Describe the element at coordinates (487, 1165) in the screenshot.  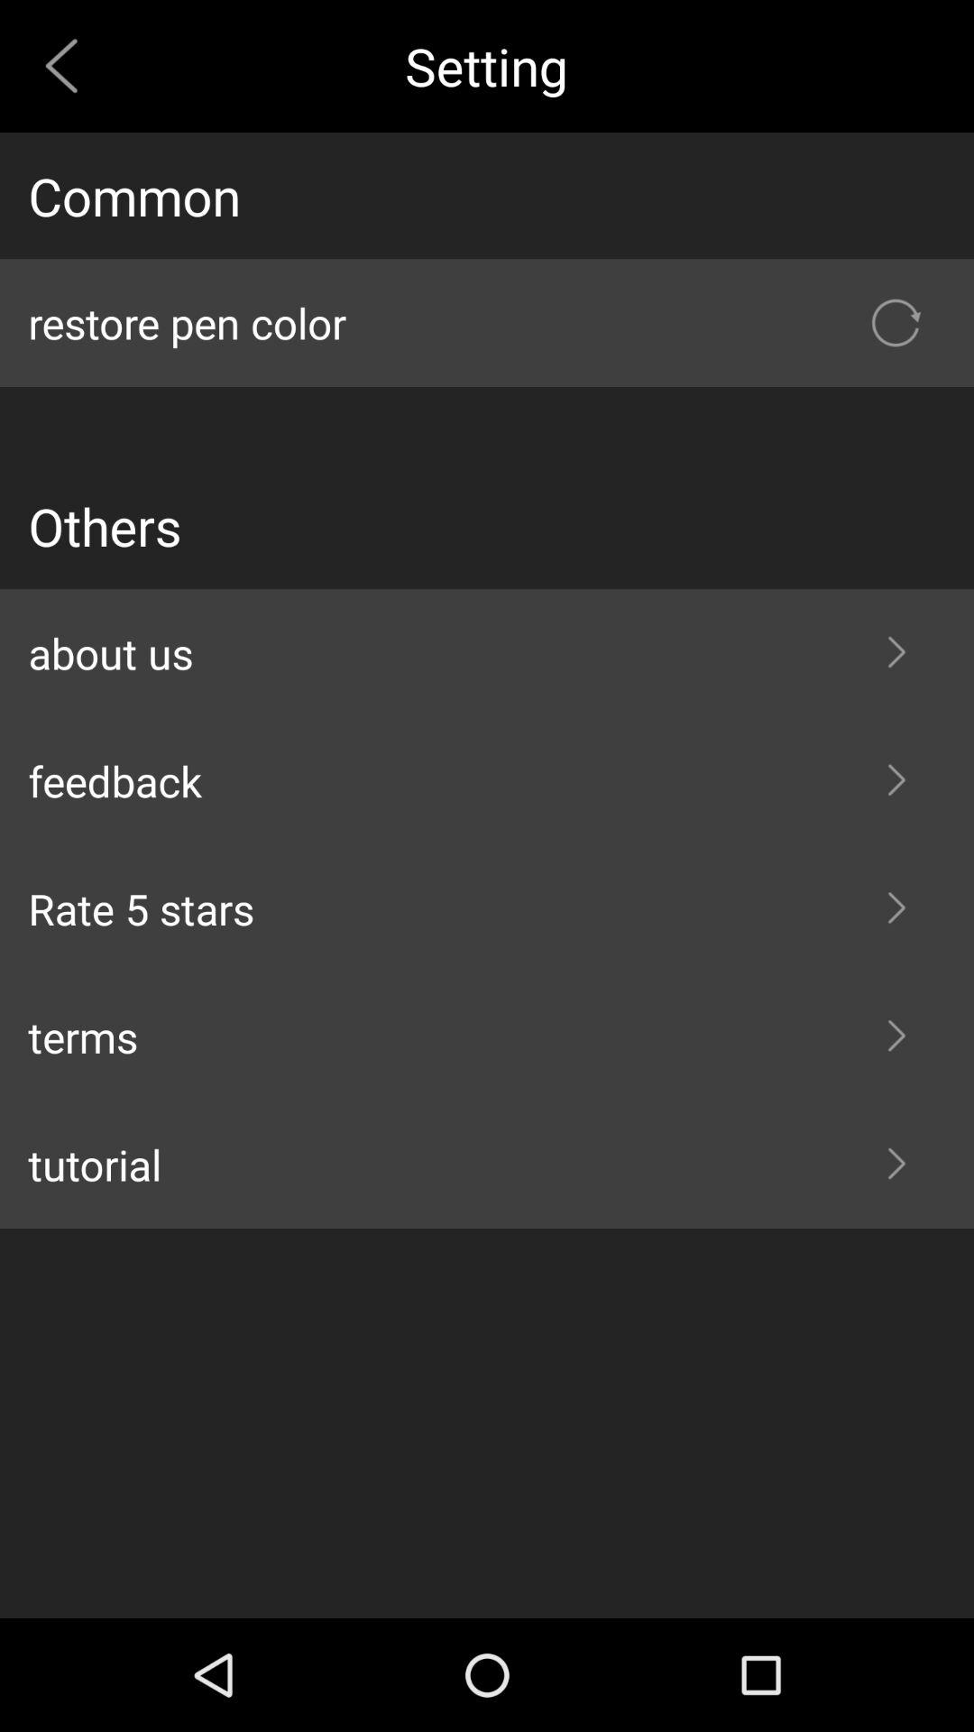
I see `turn on item below terms icon` at that location.